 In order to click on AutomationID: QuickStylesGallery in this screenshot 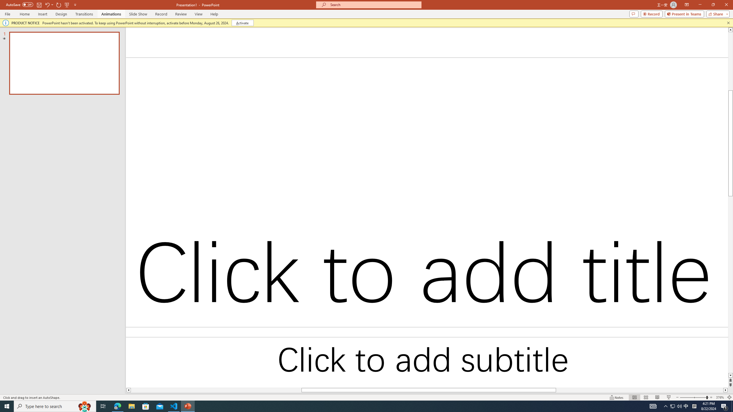, I will do `click(424, 46)`.